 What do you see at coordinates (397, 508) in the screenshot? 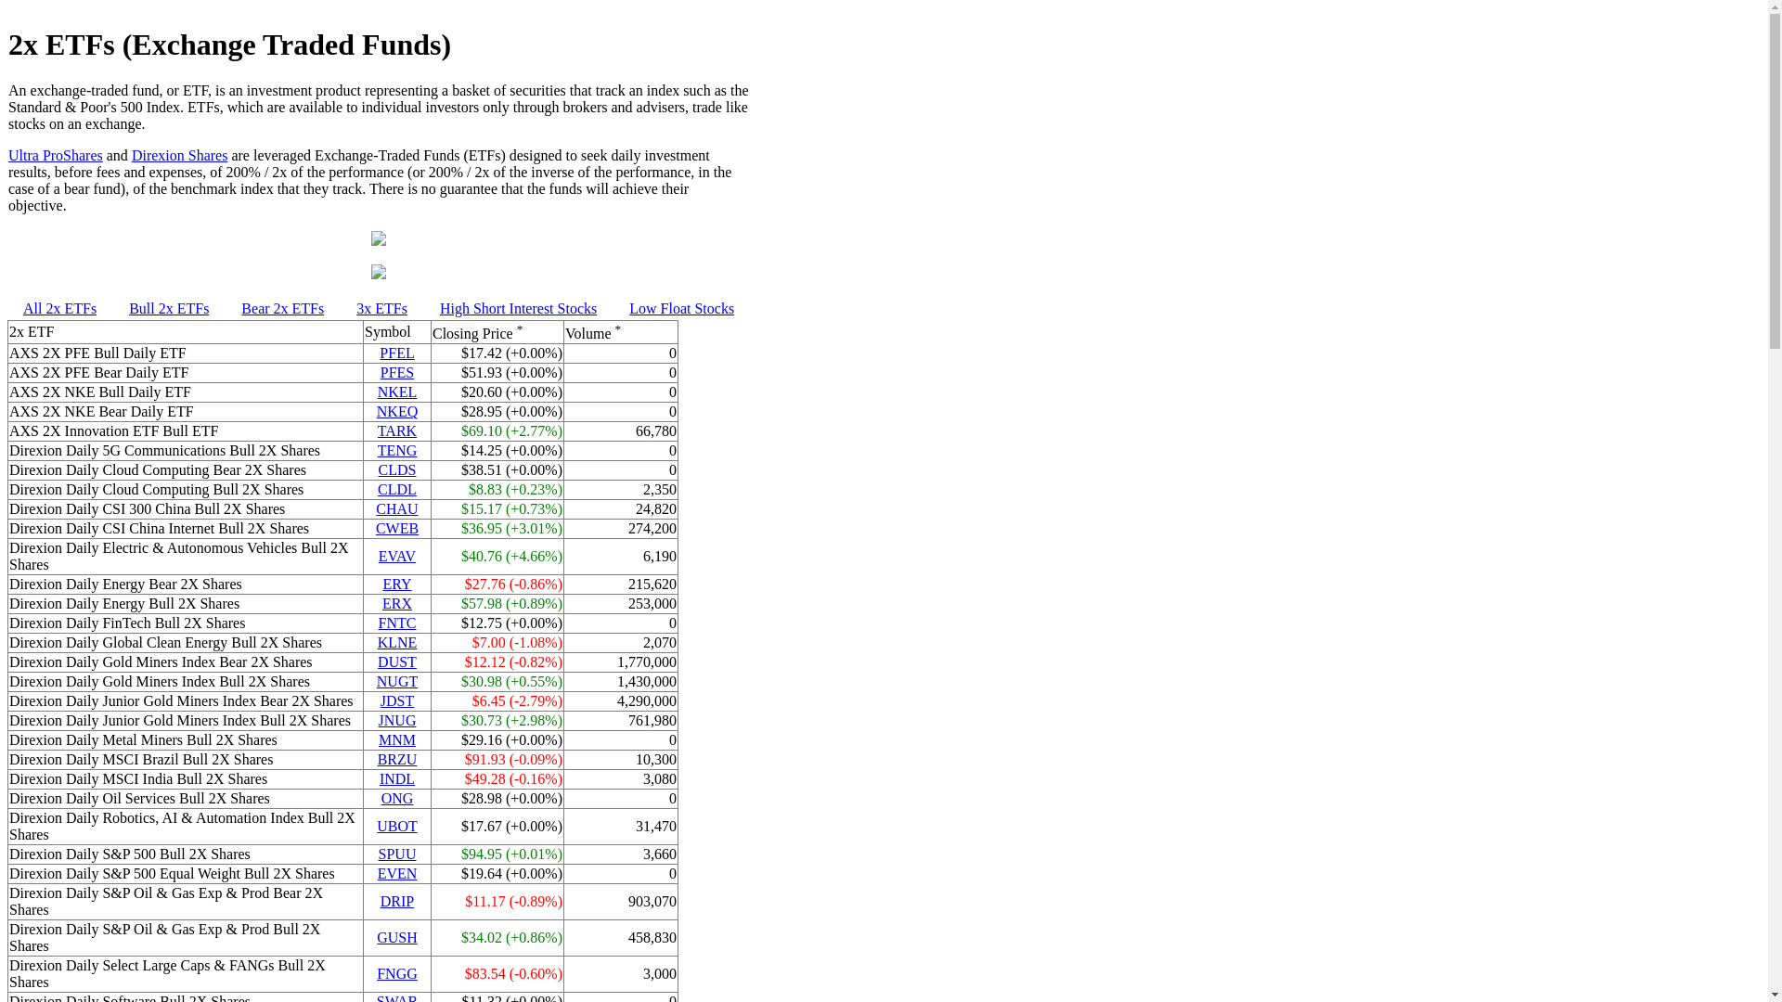
I see `CHAU` at bounding box center [397, 508].